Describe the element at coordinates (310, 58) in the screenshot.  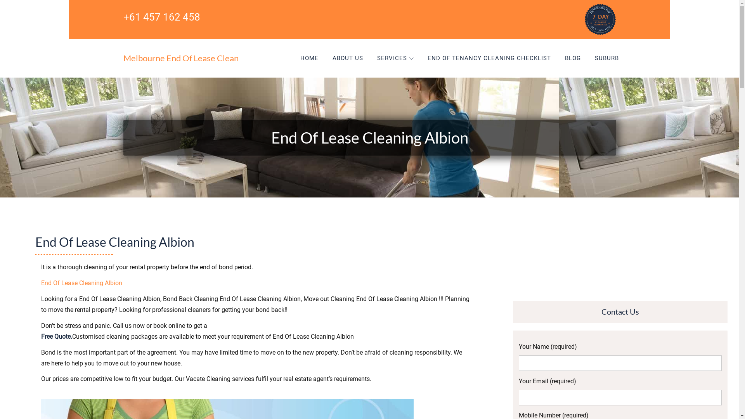
I see `HOME` at that location.